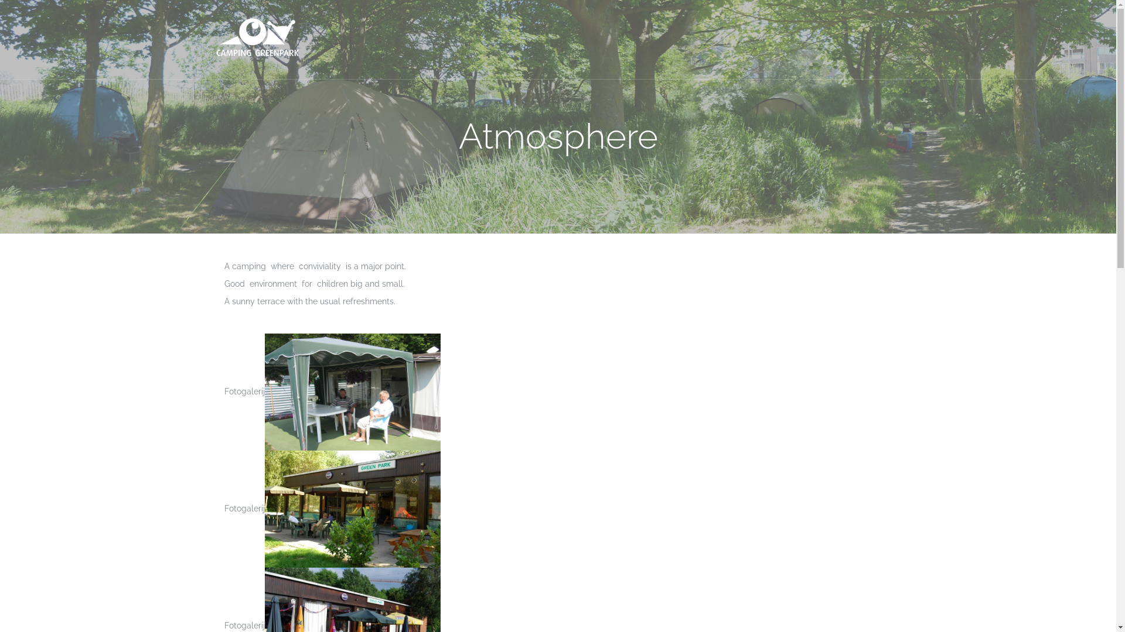 This screenshot has height=632, width=1125. What do you see at coordinates (332, 509) in the screenshot?
I see `Fotogalerij` at bounding box center [332, 509].